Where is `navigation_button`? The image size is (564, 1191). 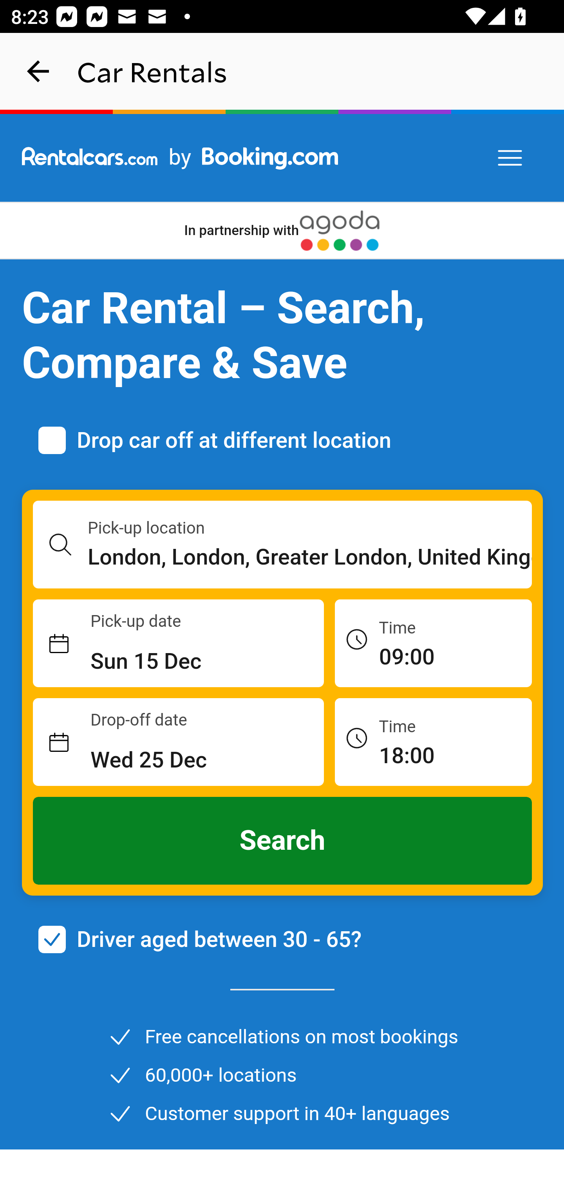 navigation_button is located at coordinates (38, 71).